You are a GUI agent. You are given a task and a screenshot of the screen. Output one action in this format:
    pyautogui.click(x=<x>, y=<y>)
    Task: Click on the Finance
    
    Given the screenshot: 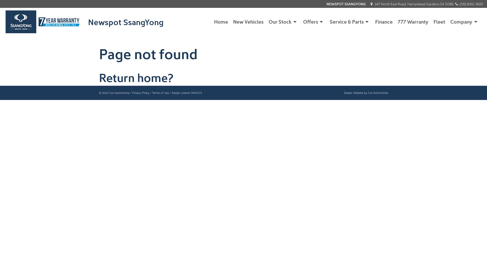 What is the action you would take?
    pyautogui.click(x=384, y=21)
    